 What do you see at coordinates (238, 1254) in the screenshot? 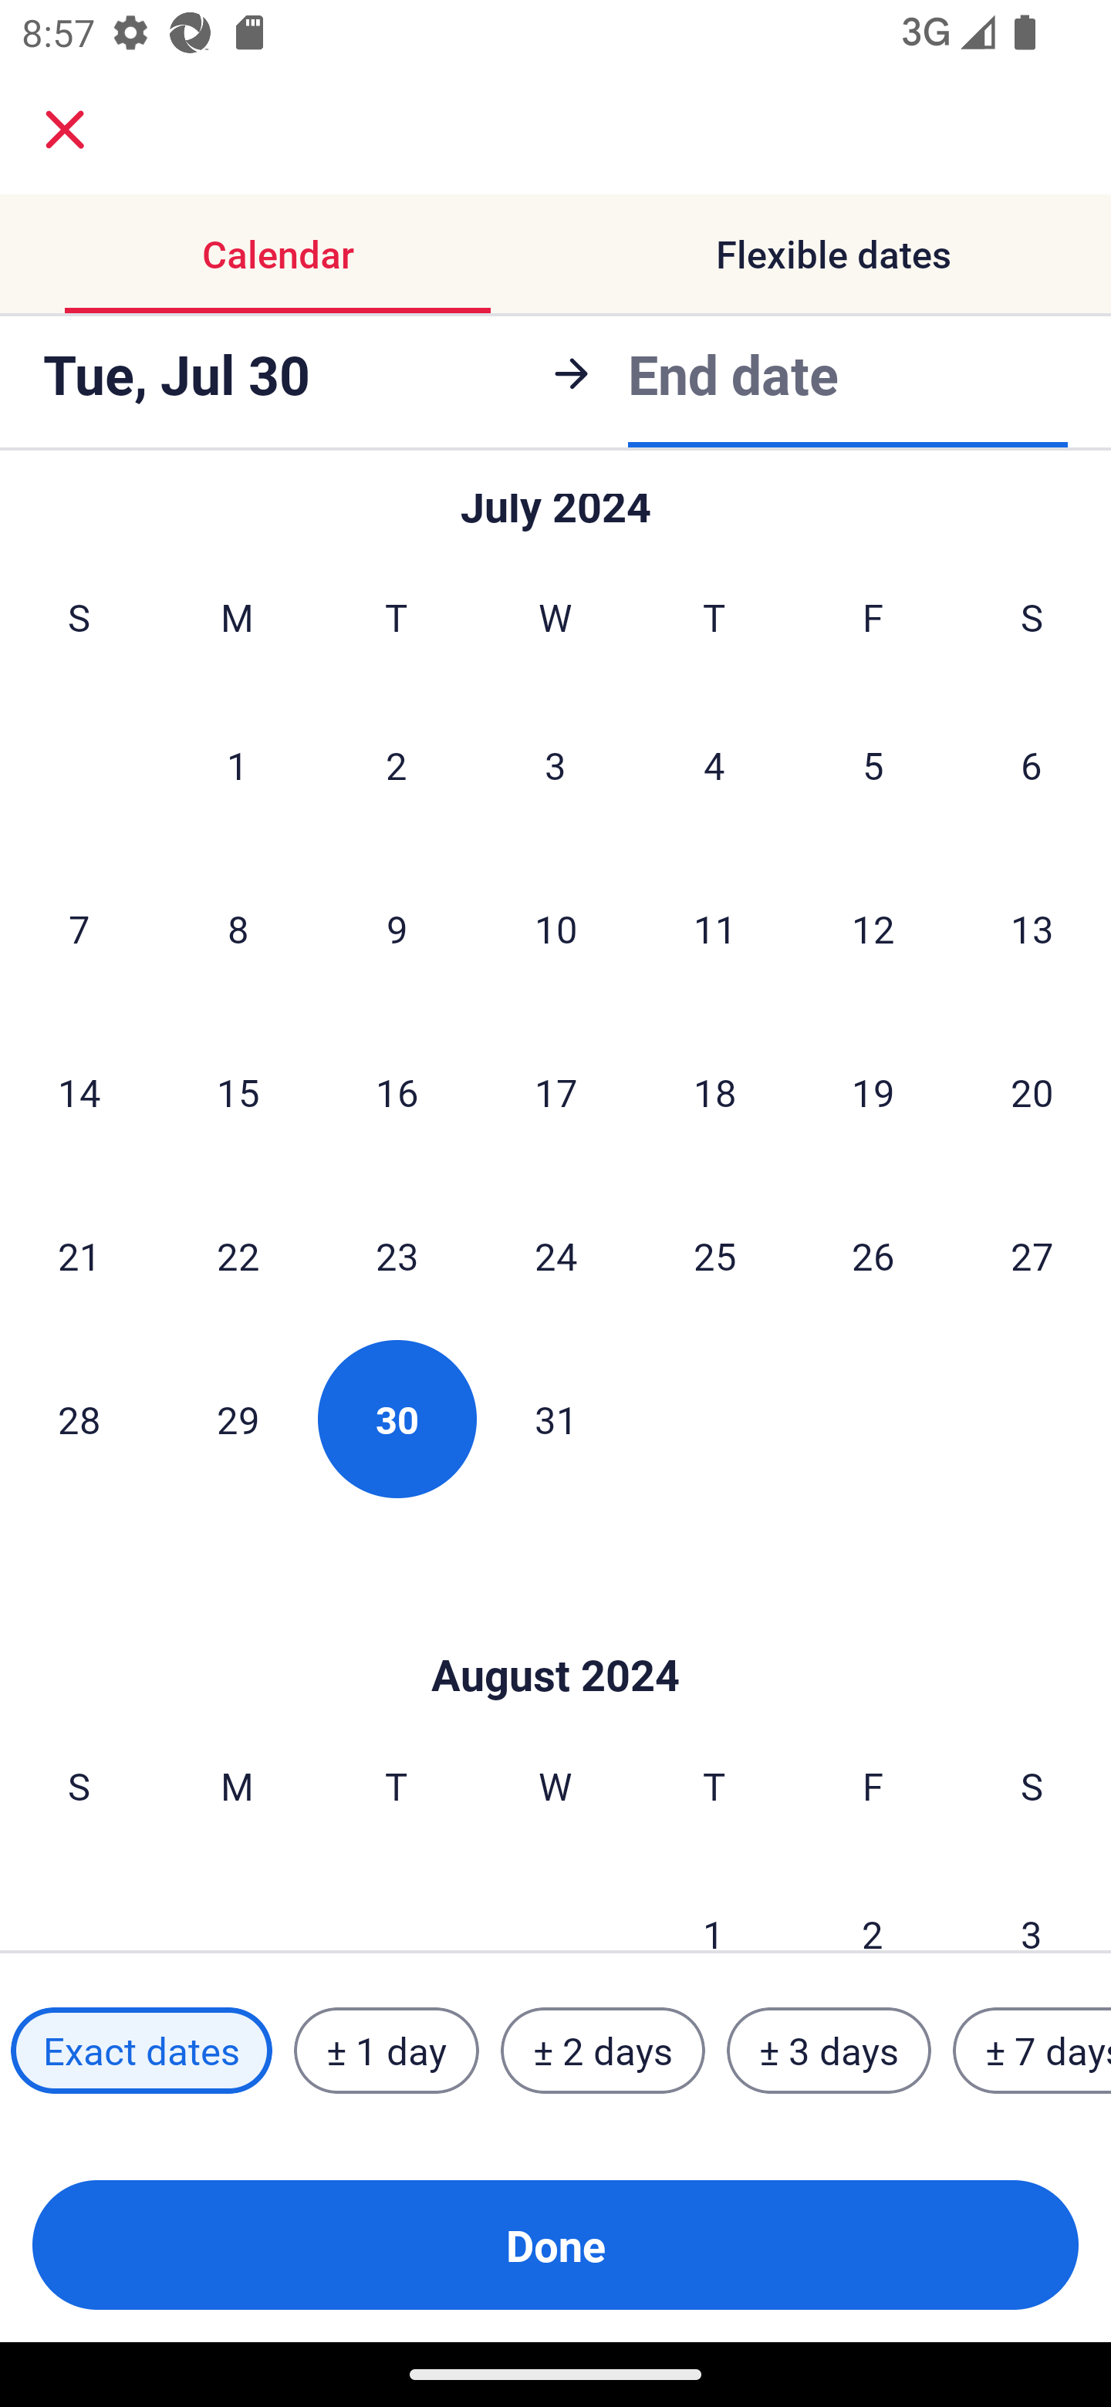
I see `22 Monday, July 22, 2024` at bounding box center [238, 1254].